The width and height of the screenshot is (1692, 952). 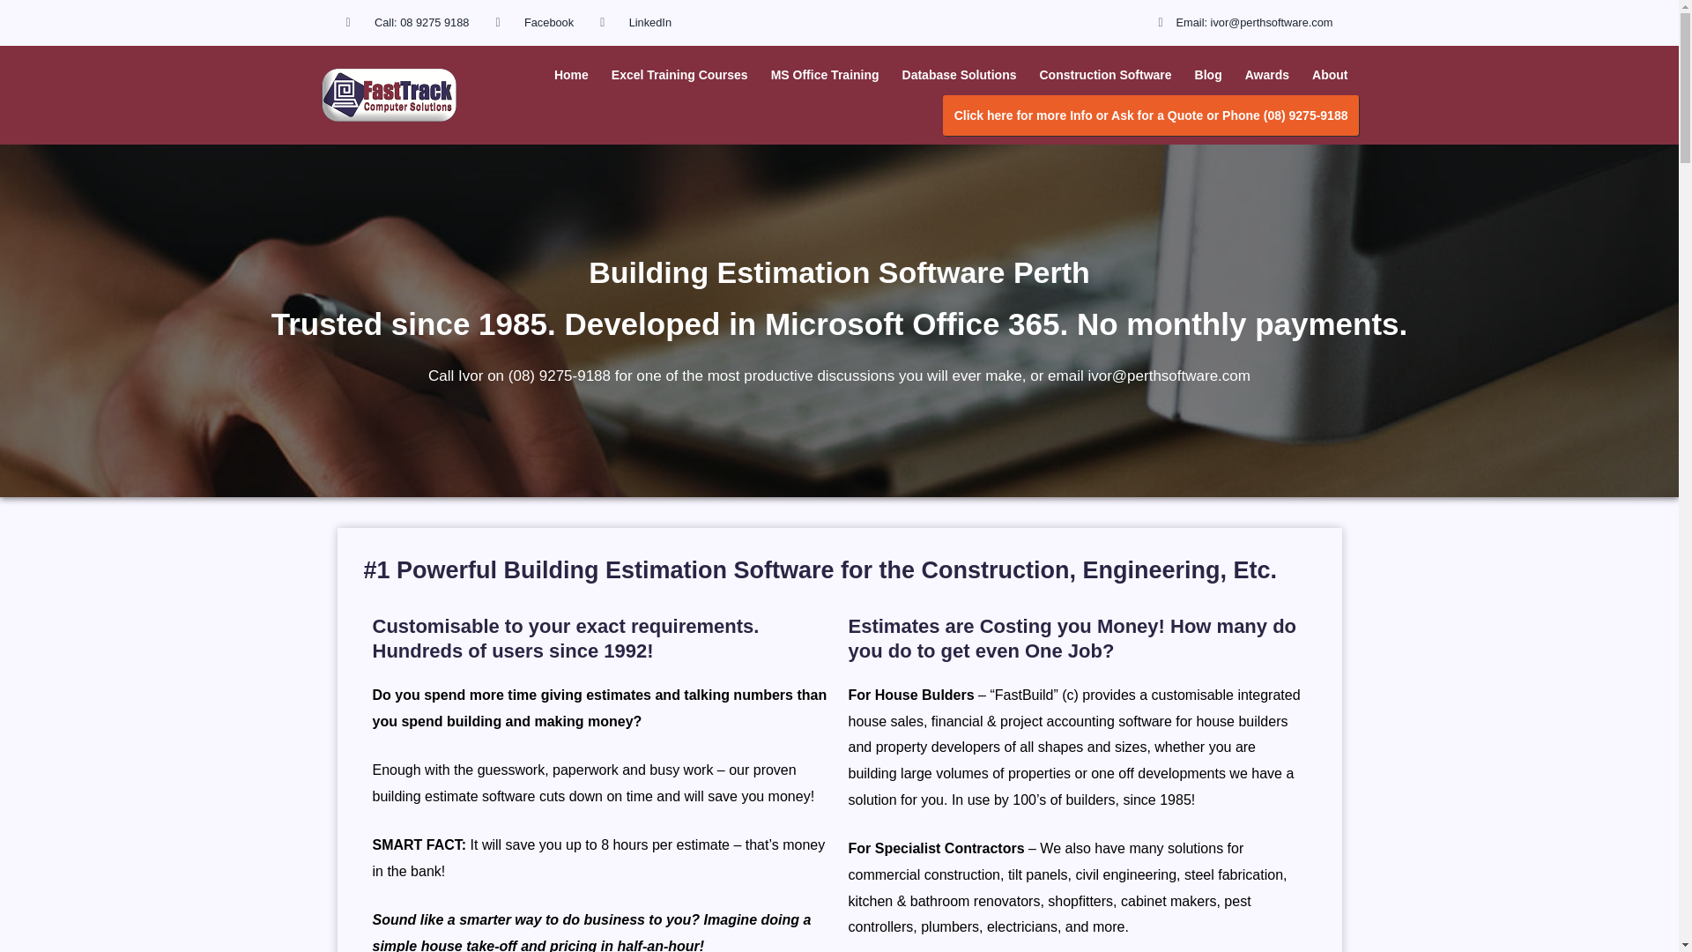 I want to click on Awards, so click(x=1267, y=74).